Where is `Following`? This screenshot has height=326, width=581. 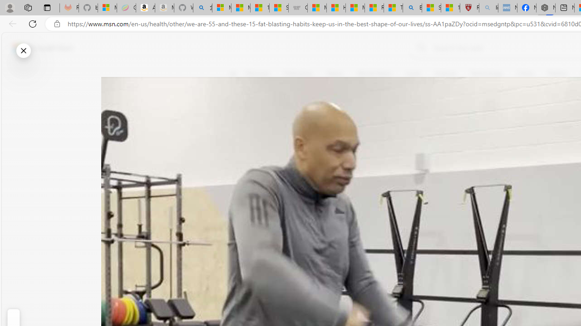 Following is located at coordinates (298, 73).